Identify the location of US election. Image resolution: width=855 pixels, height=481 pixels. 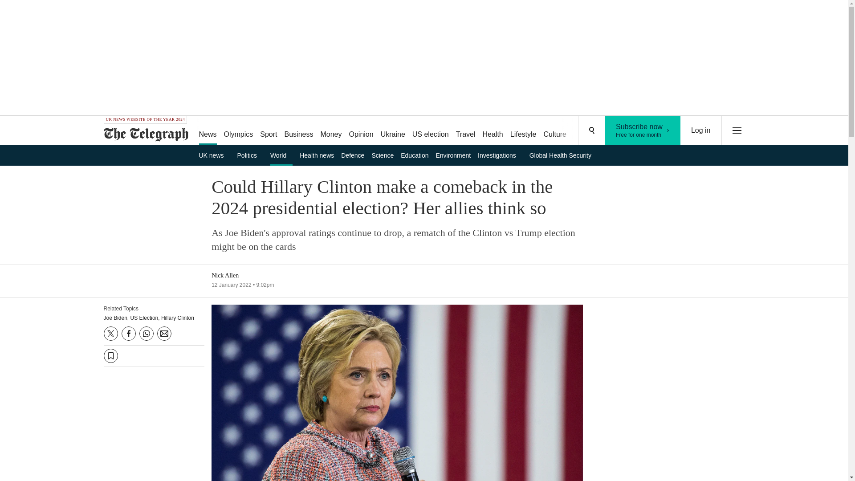
(430, 131).